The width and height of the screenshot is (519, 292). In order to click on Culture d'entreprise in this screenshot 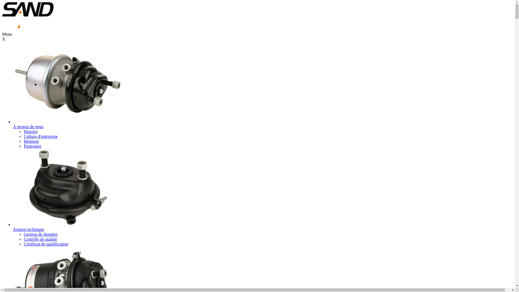, I will do `click(41, 136)`.